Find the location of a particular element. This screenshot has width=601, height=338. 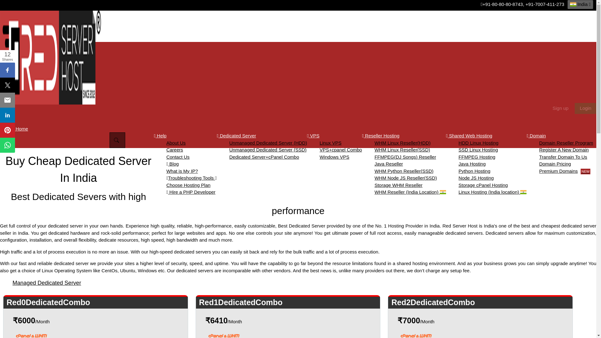

Domain is located at coordinates (536, 136).